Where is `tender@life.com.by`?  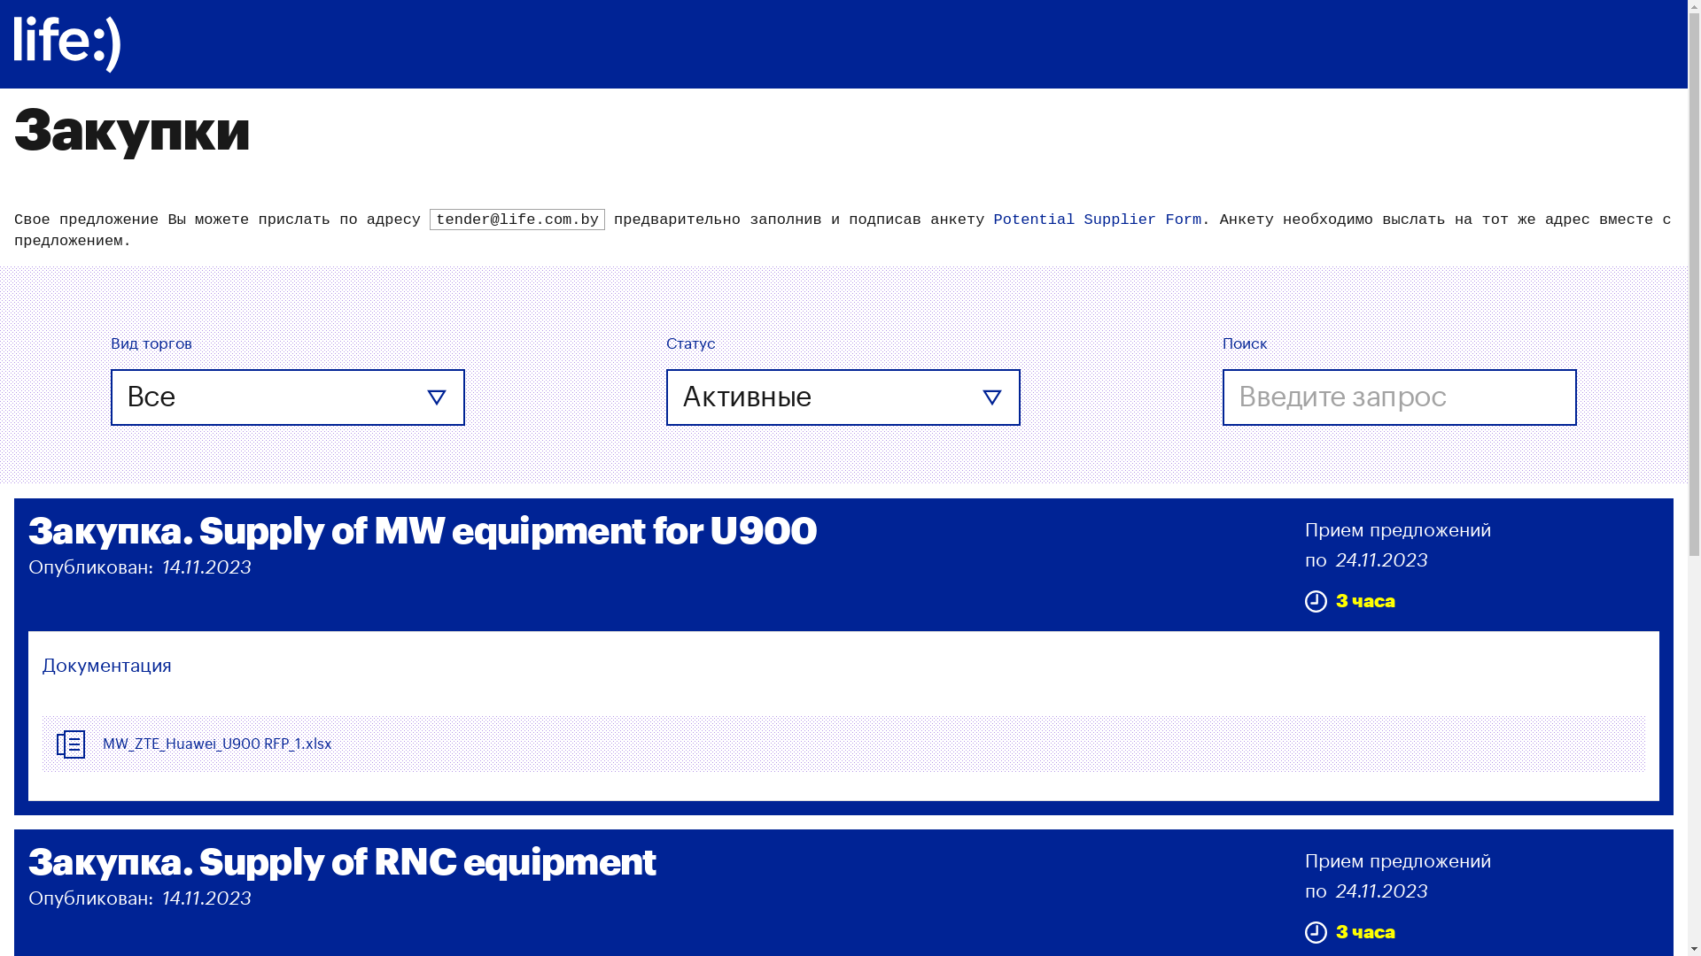
tender@life.com.by is located at coordinates (517, 220).